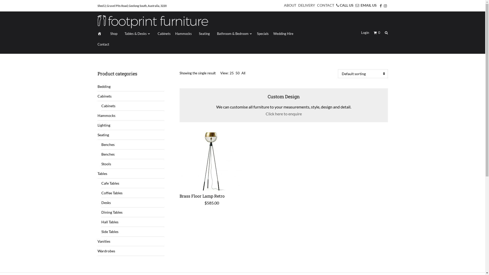 This screenshot has width=489, height=275. What do you see at coordinates (202, 196) in the screenshot?
I see `Brass Floor Lamp Retro` at bounding box center [202, 196].